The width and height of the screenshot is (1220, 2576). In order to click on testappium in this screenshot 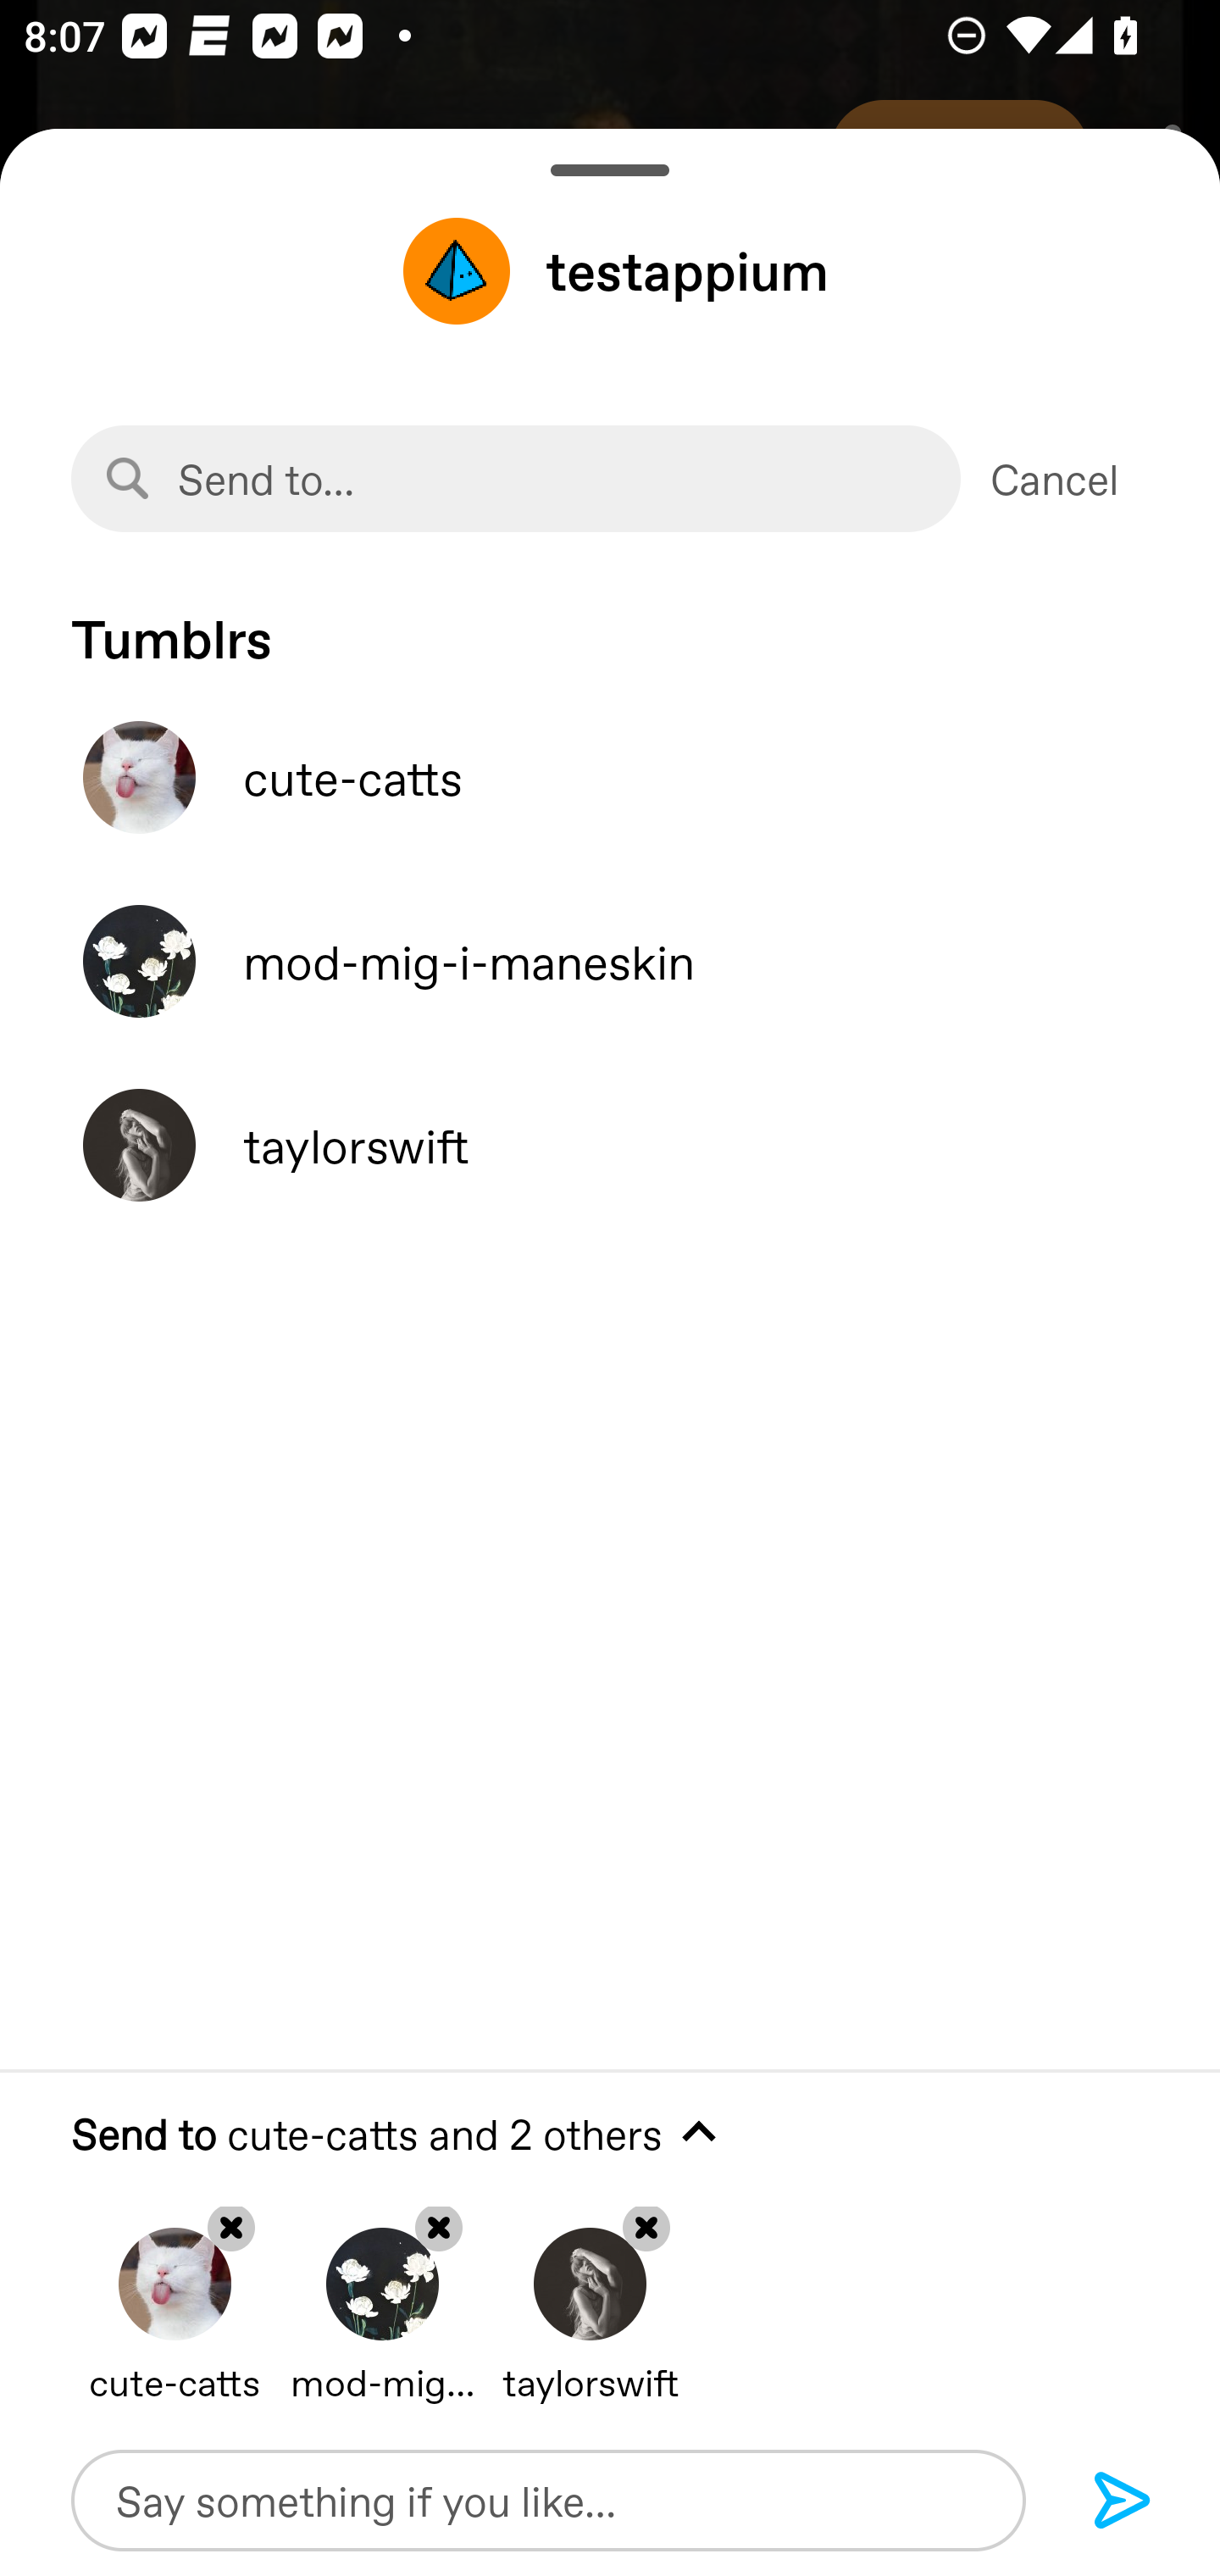, I will do `click(610, 270)`.